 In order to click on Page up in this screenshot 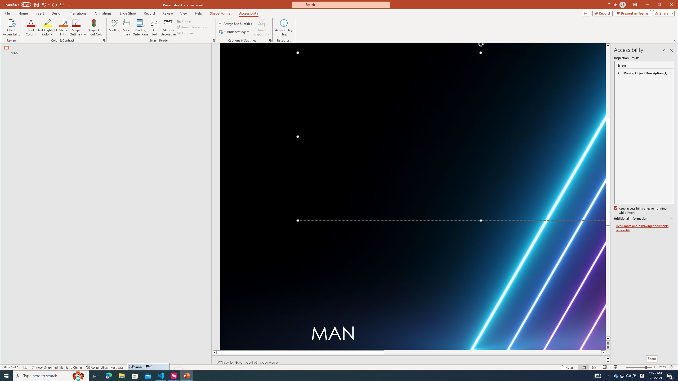, I will do `click(608, 82)`.